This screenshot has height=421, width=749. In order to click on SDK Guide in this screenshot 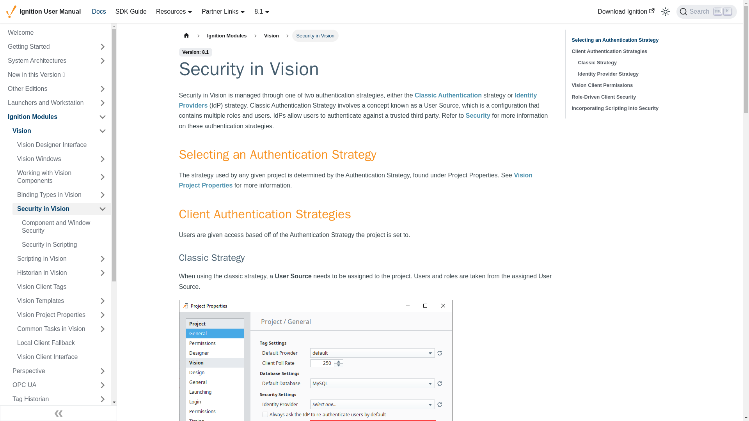, I will do `click(131, 12)`.